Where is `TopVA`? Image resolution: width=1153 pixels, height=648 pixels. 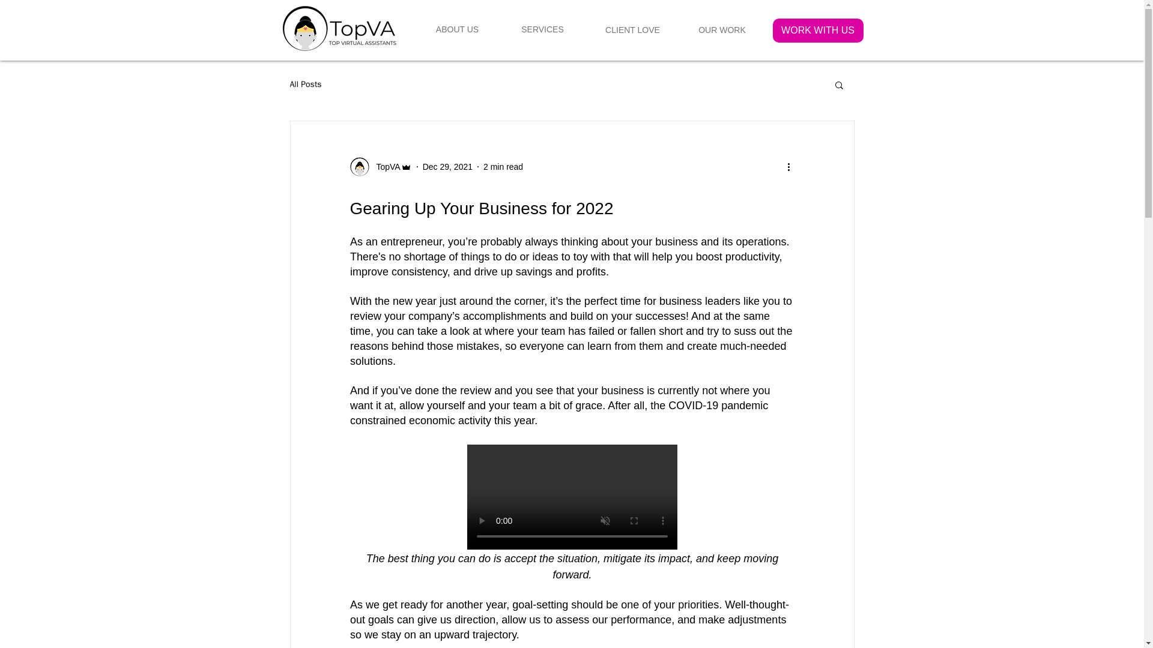 TopVA is located at coordinates (380, 167).